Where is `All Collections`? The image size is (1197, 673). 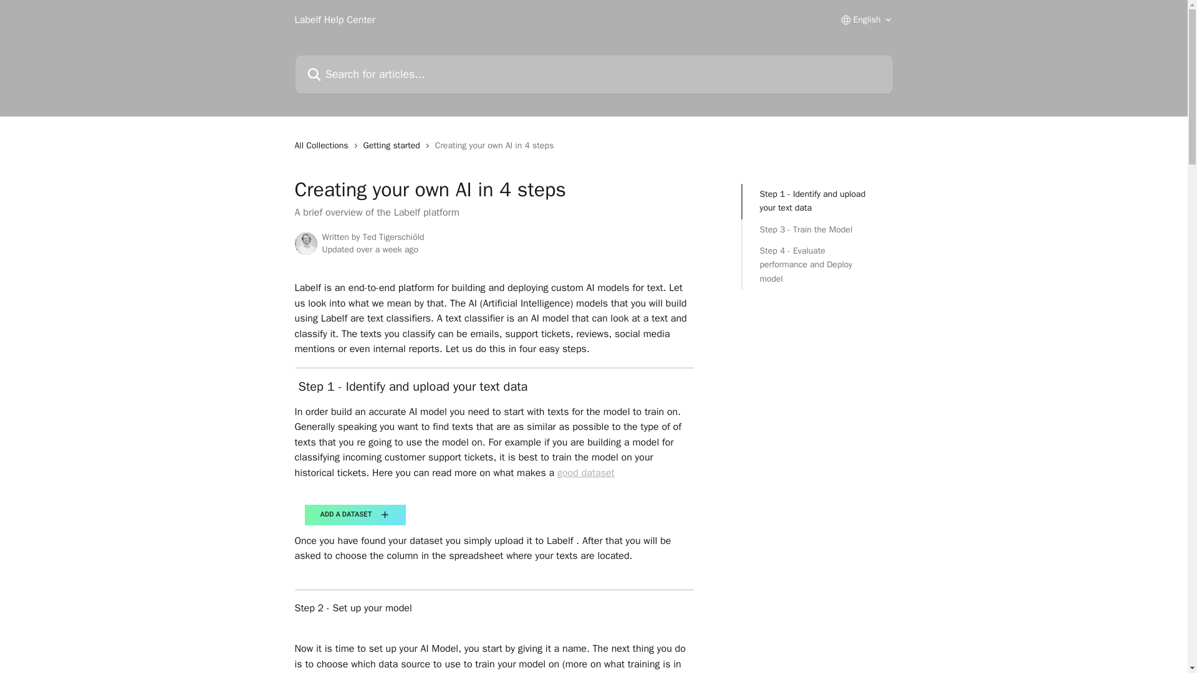 All Collections is located at coordinates (324, 146).